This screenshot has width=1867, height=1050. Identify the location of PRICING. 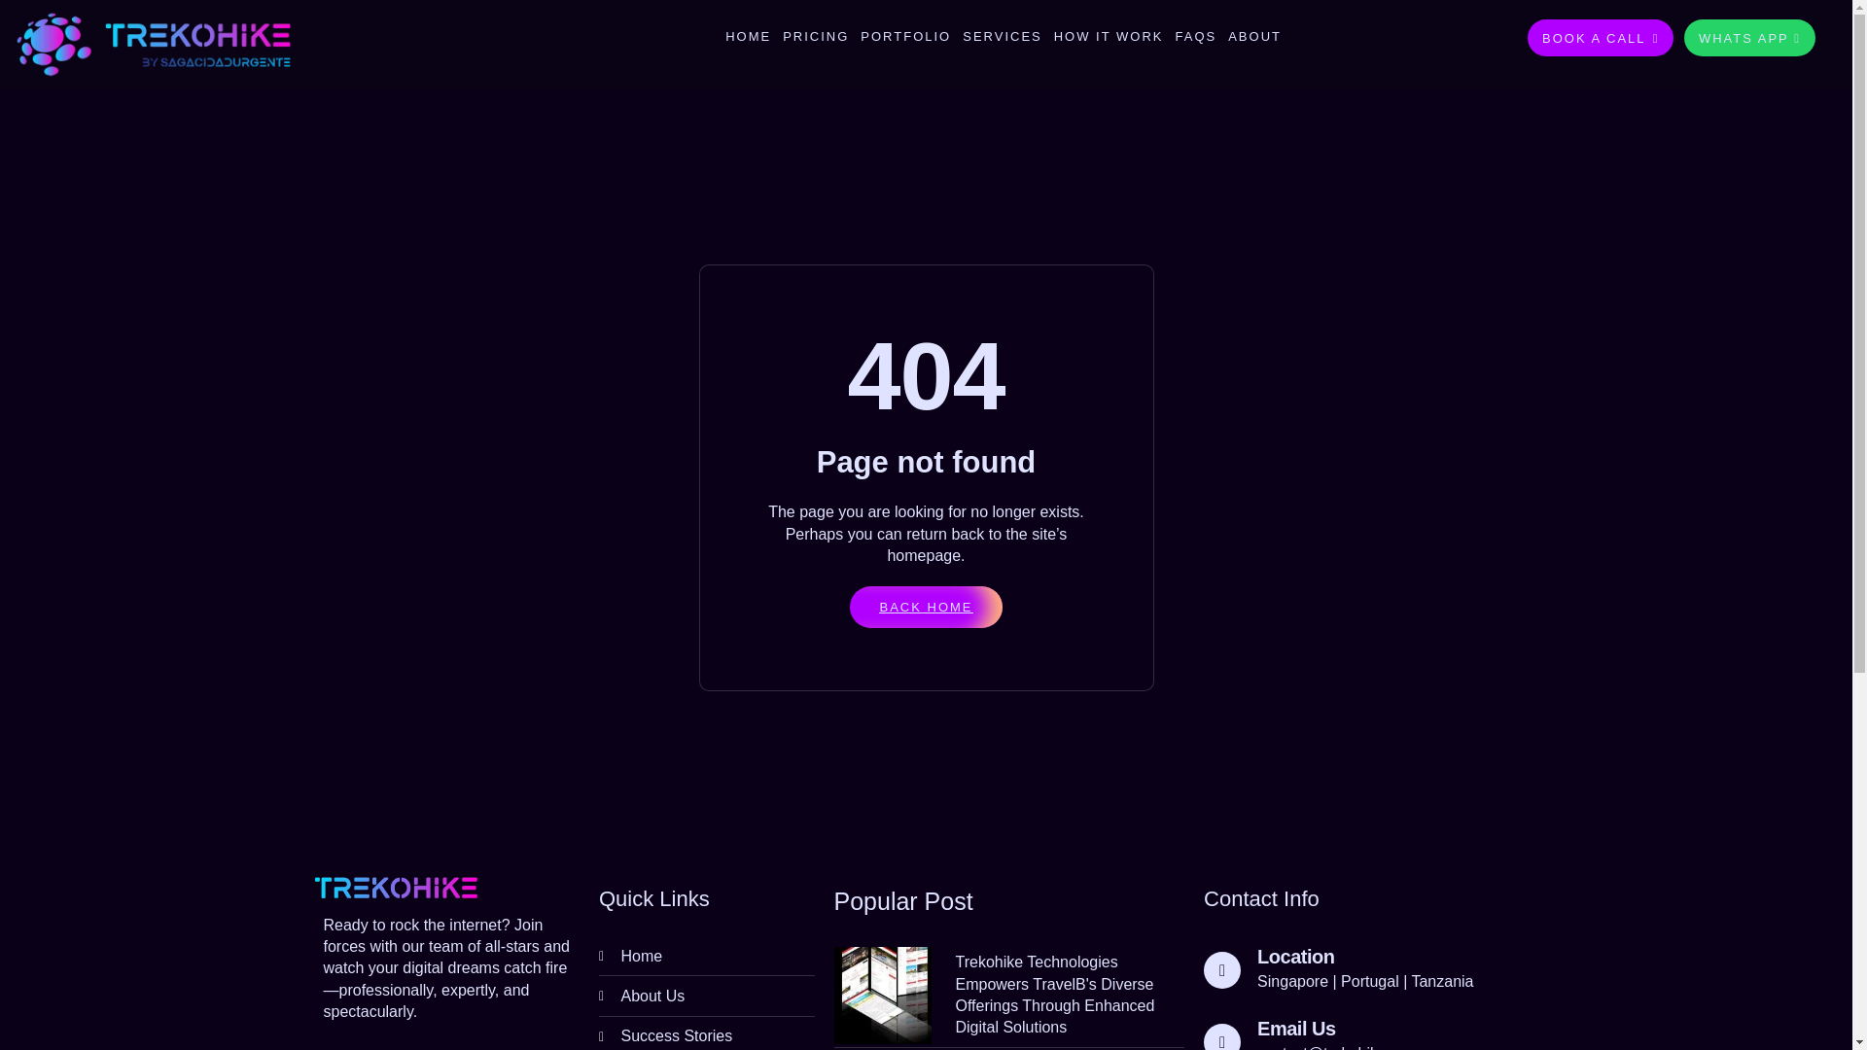
(815, 37).